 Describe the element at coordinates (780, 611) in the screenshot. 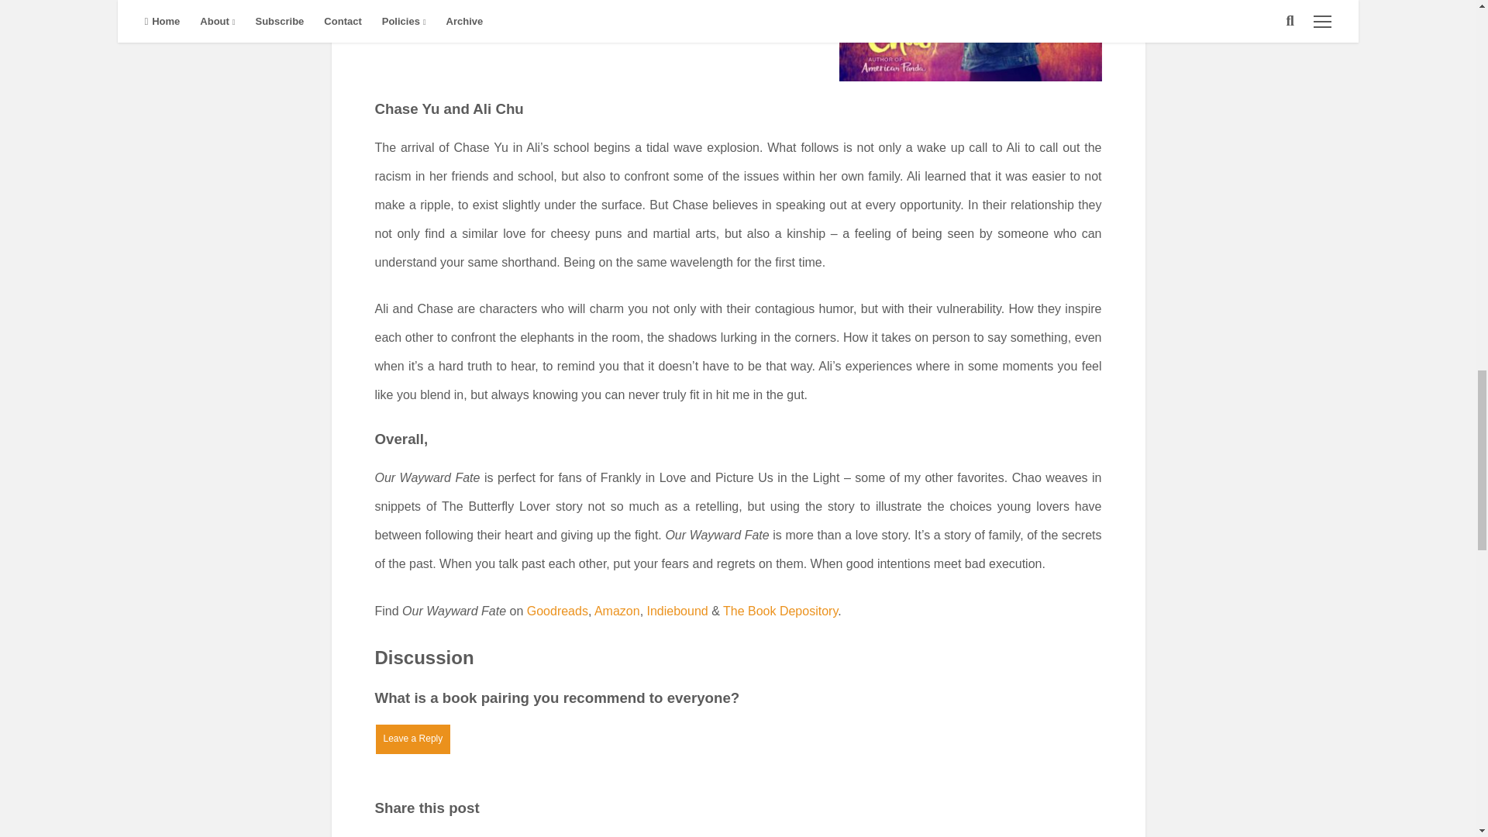

I see `The Book Depository` at that location.